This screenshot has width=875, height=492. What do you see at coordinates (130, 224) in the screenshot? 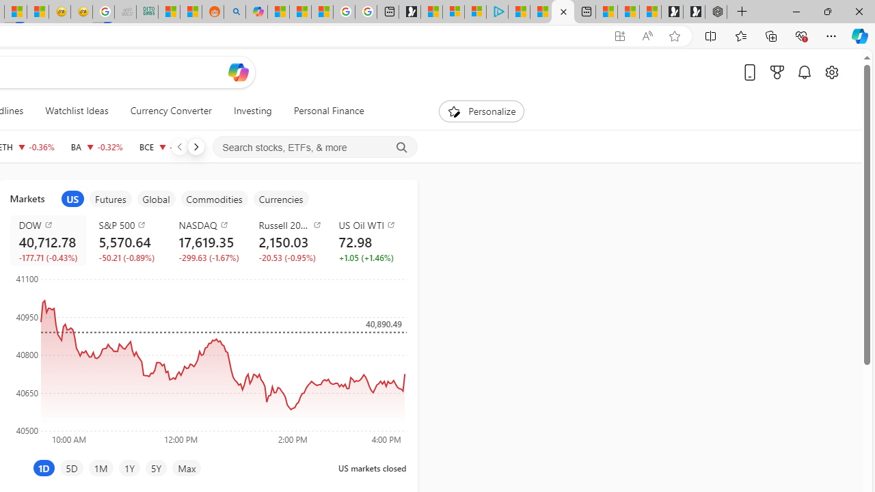
I see `S&P 500` at bounding box center [130, 224].